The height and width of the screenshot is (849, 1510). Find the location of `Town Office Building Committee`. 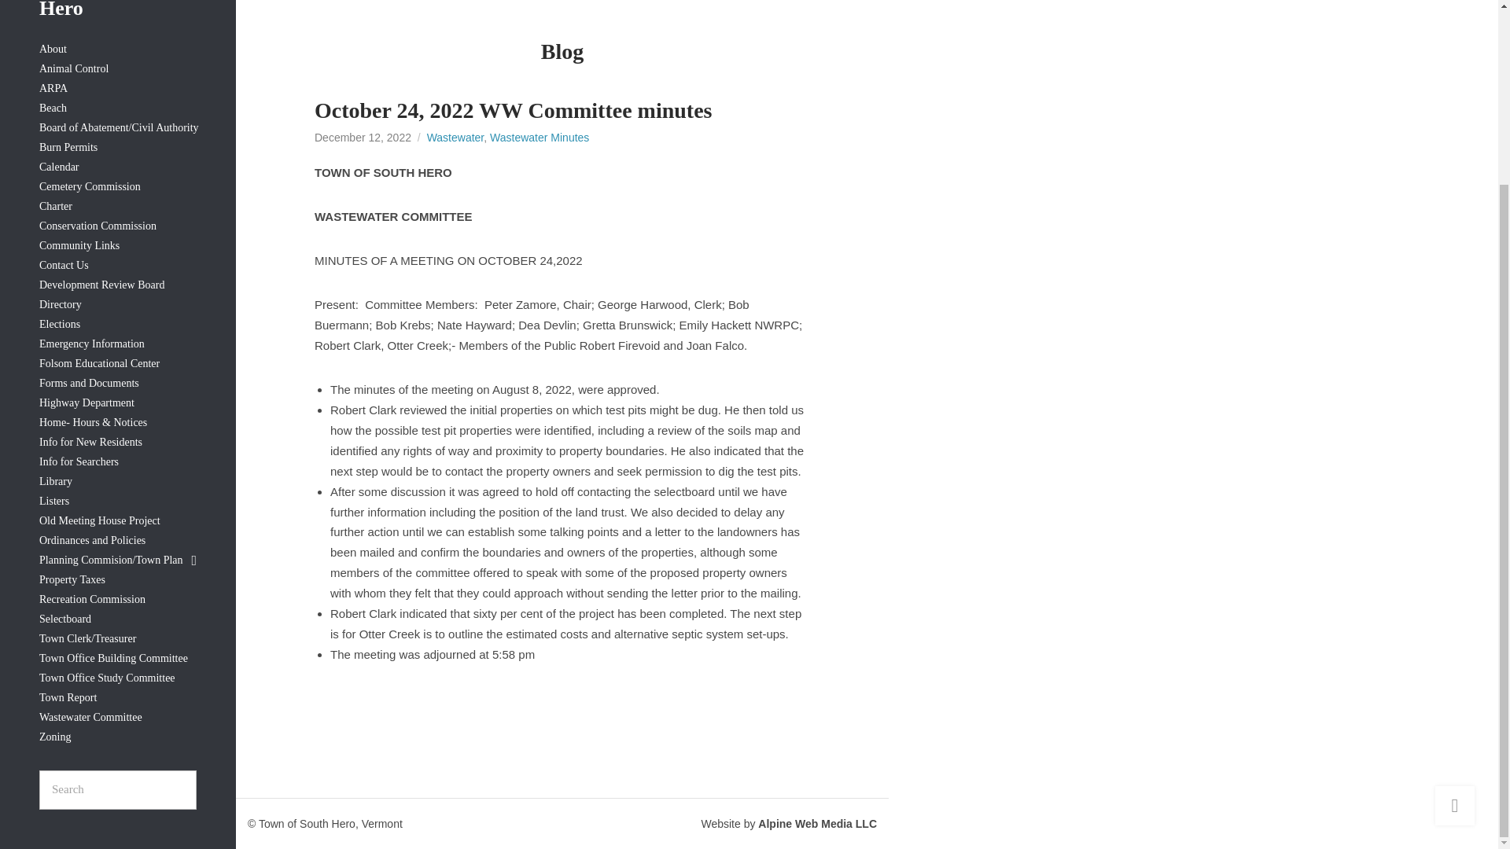

Town Office Building Committee is located at coordinates (117, 659).